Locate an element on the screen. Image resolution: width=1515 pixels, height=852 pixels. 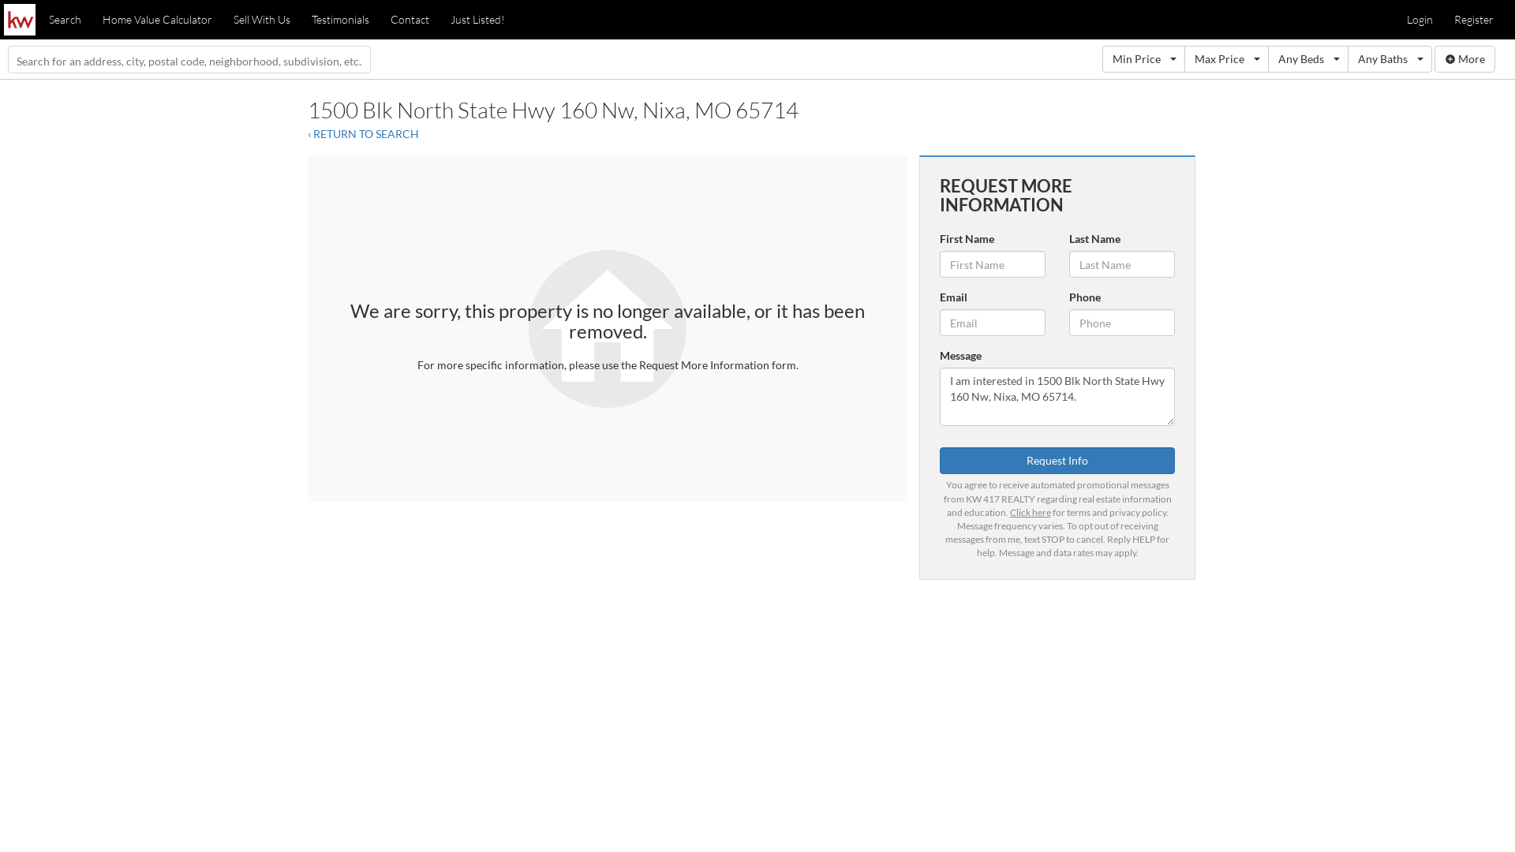
Home Value Calculator is located at coordinates (158, 20).